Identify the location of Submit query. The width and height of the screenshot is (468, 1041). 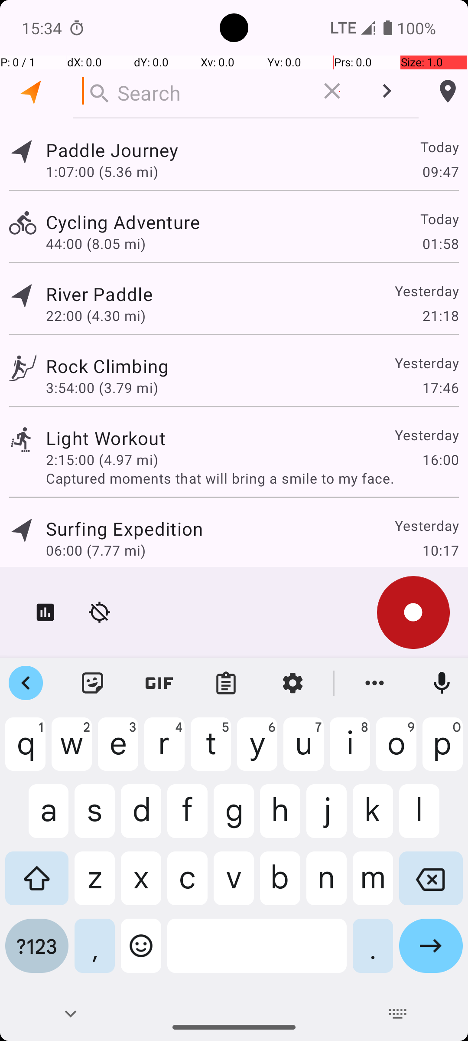
(387, 91).